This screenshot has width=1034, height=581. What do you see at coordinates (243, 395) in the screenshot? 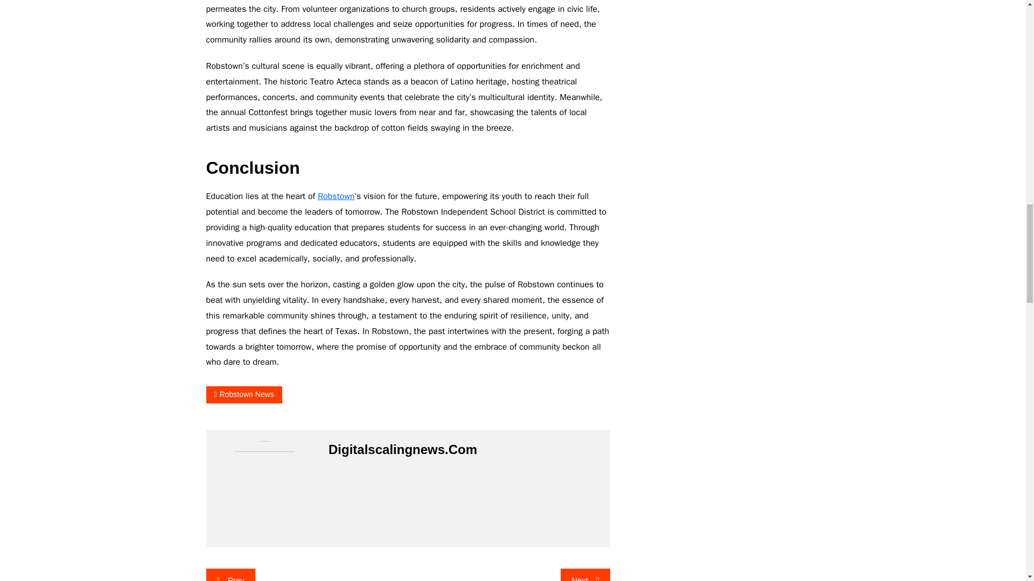
I see `Robstown News` at bounding box center [243, 395].